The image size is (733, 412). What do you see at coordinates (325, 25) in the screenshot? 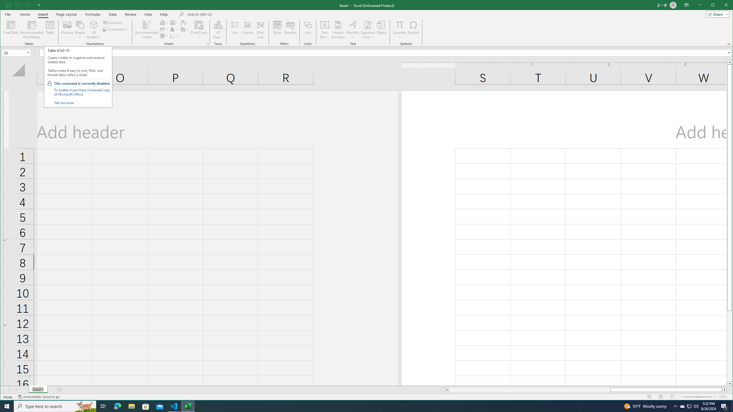
I see `Draw Horizontal Text Box` at bounding box center [325, 25].